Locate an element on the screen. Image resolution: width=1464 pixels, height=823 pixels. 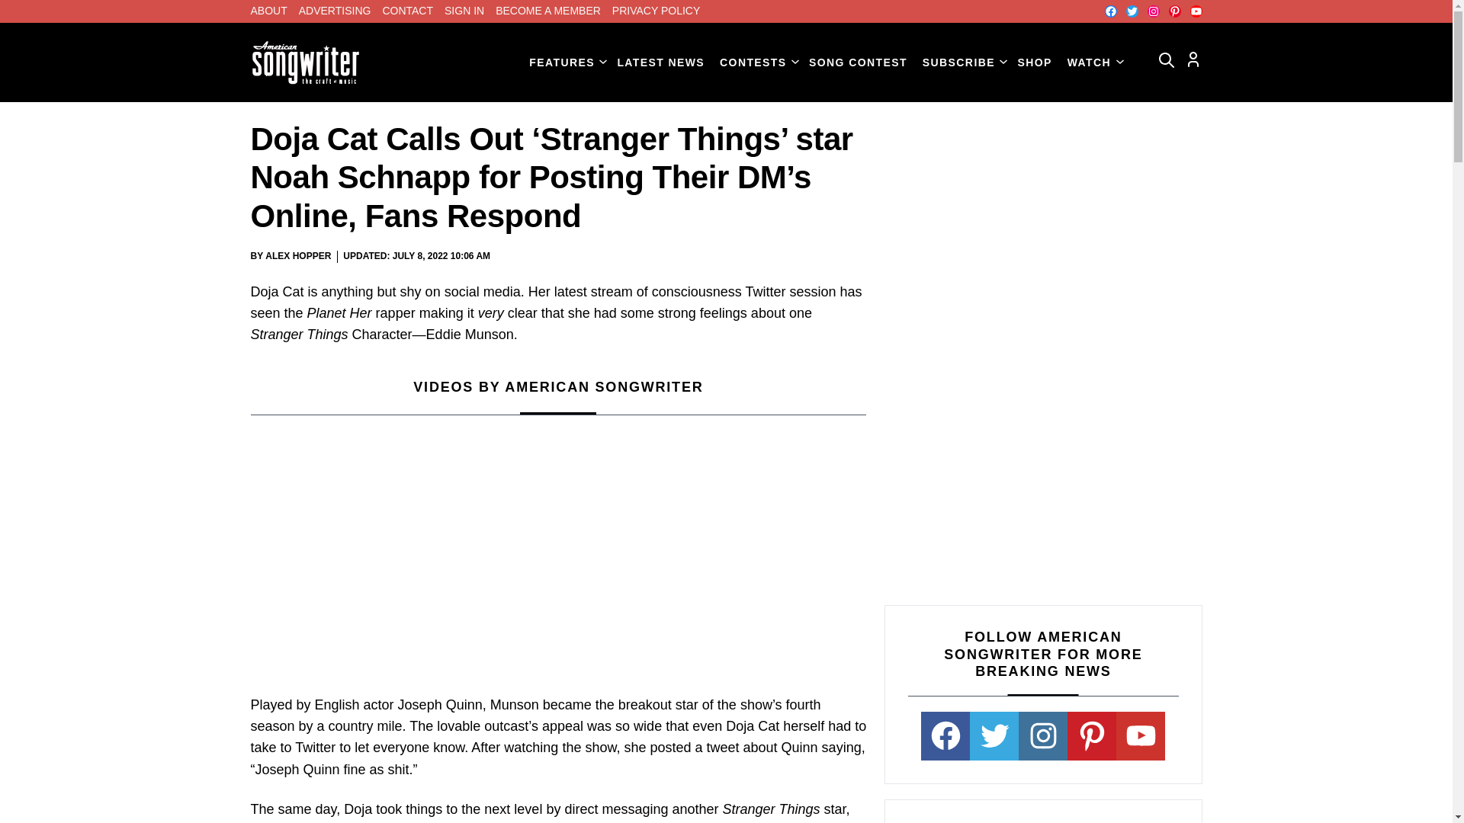
BECOME A MEMBER is located at coordinates (547, 11).